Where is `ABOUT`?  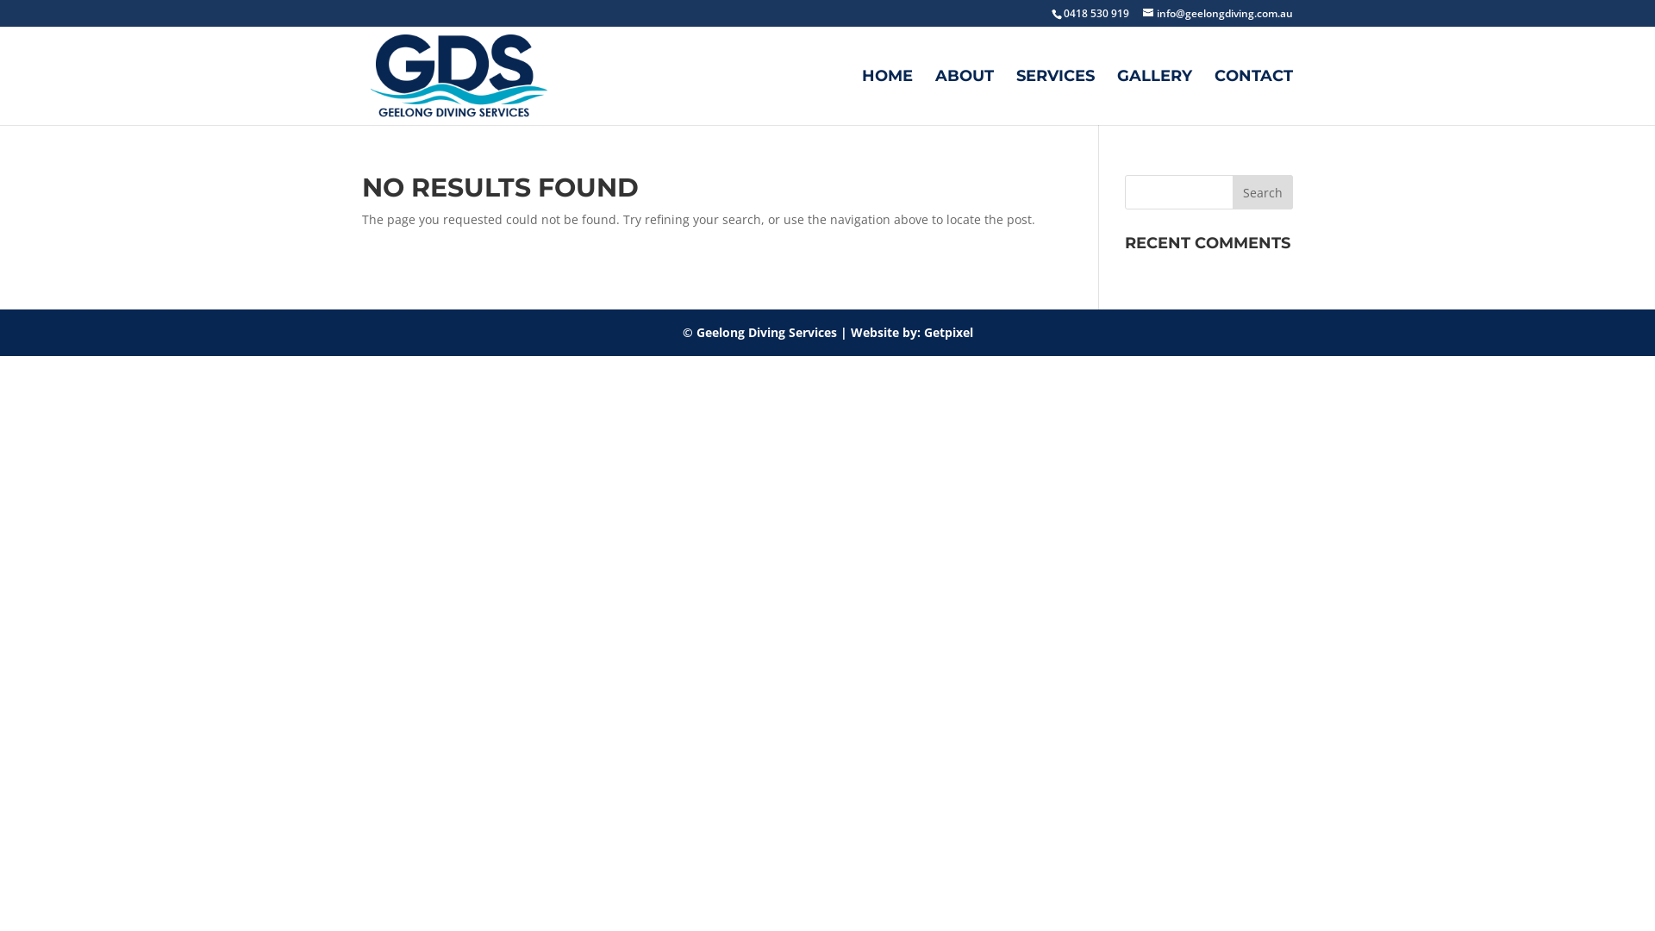
ABOUT is located at coordinates (965, 97).